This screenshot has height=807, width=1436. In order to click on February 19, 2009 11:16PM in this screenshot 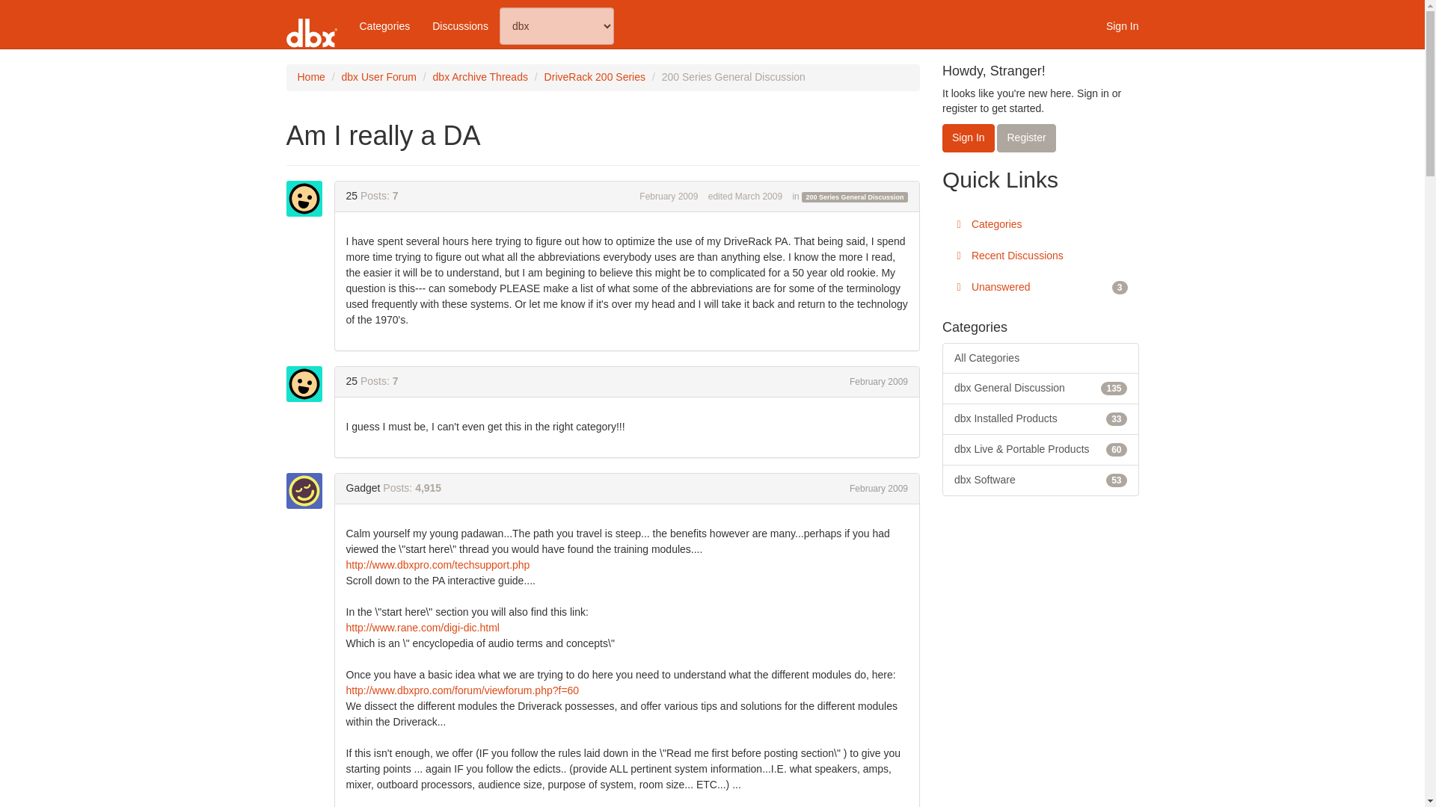, I will do `click(878, 382)`.